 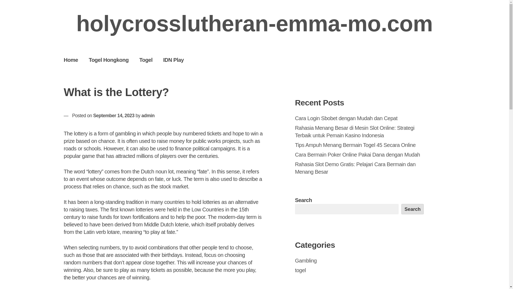 What do you see at coordinates (300, 270) in the screenshot?
I see `togel` at bounding box center [300, 270].